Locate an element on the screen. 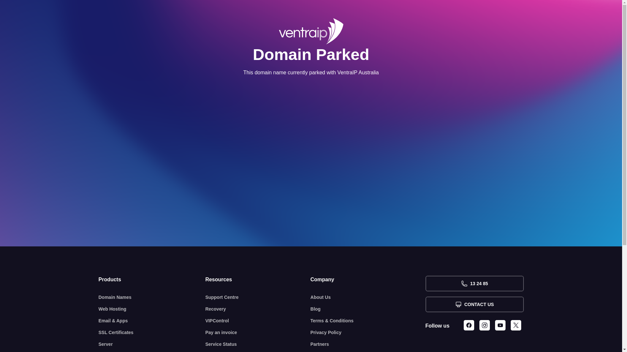 The height and width of the screenshot is (352, 627). Blog is located at coordinates (368, 309).